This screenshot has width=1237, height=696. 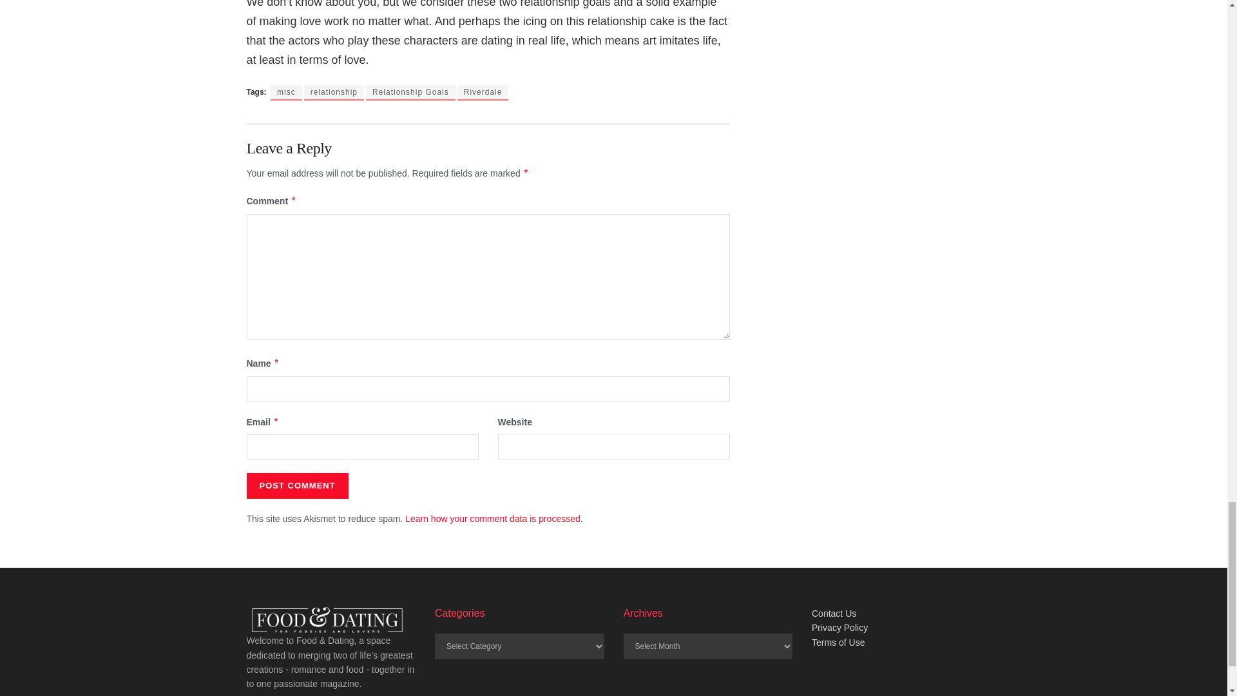 I want to click on misc, so click(x=286, y=92).